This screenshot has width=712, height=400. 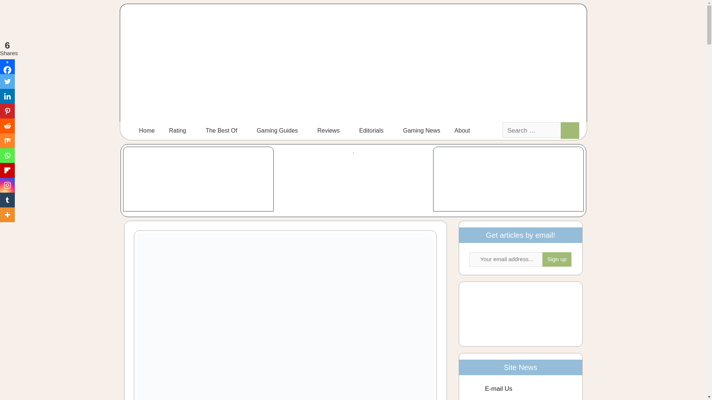 I want to click on Home, so click(x=147, y=131).